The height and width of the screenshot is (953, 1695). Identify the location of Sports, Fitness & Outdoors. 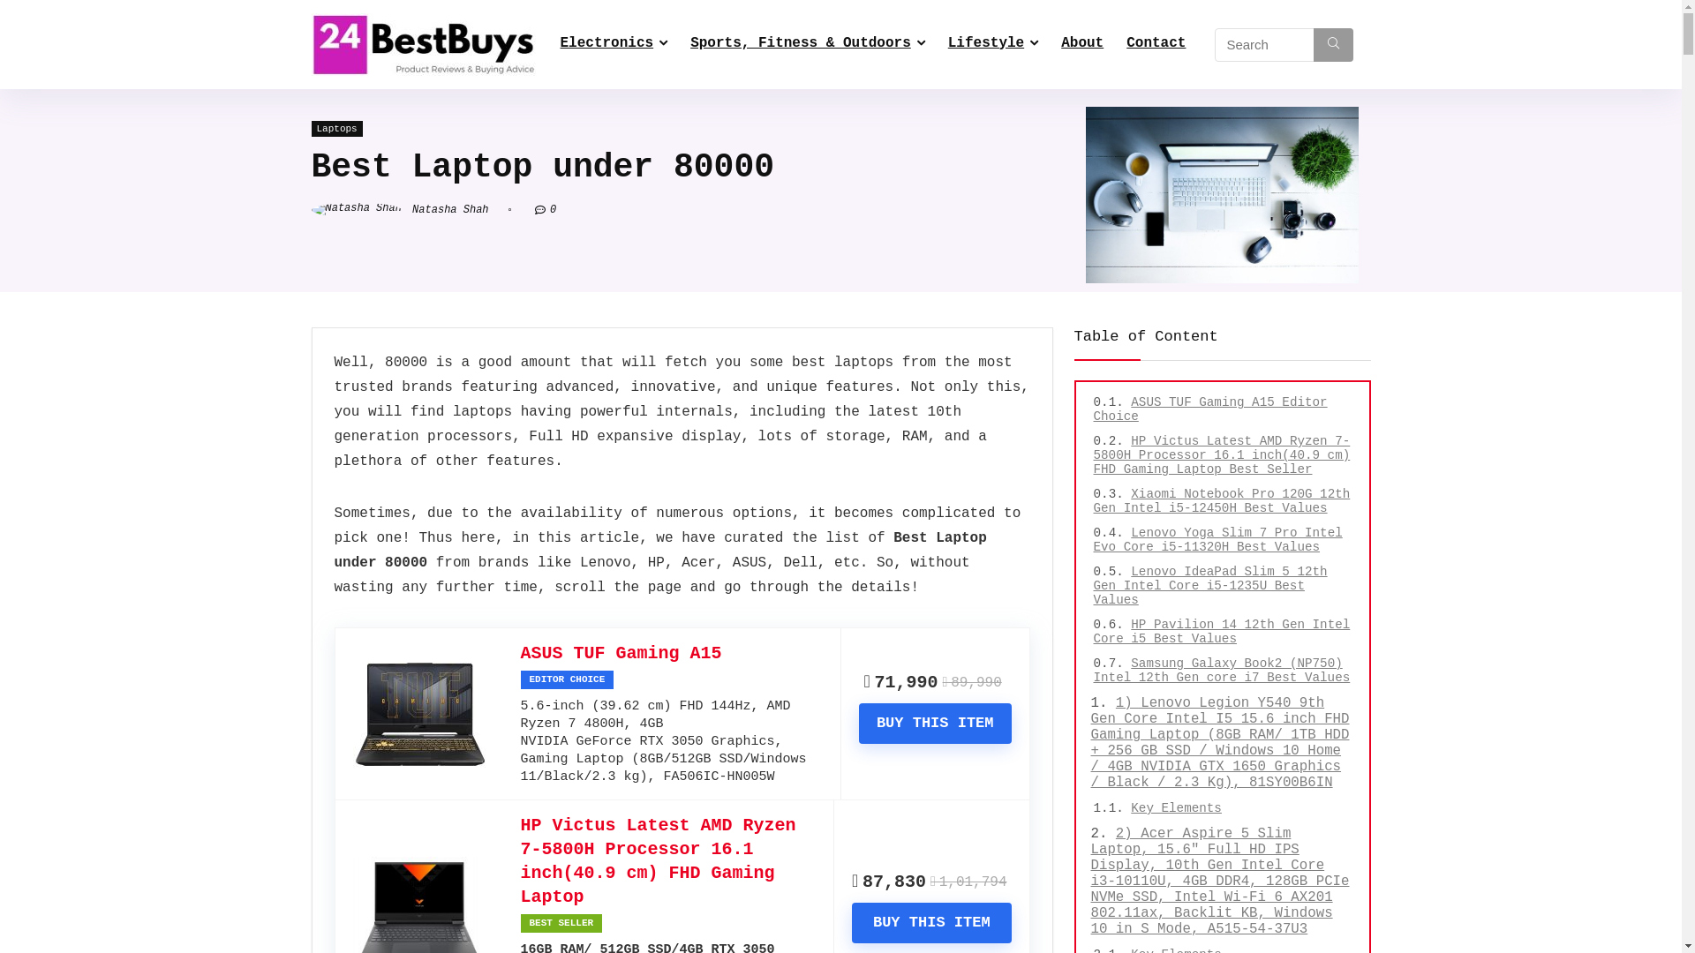
(808, 45).